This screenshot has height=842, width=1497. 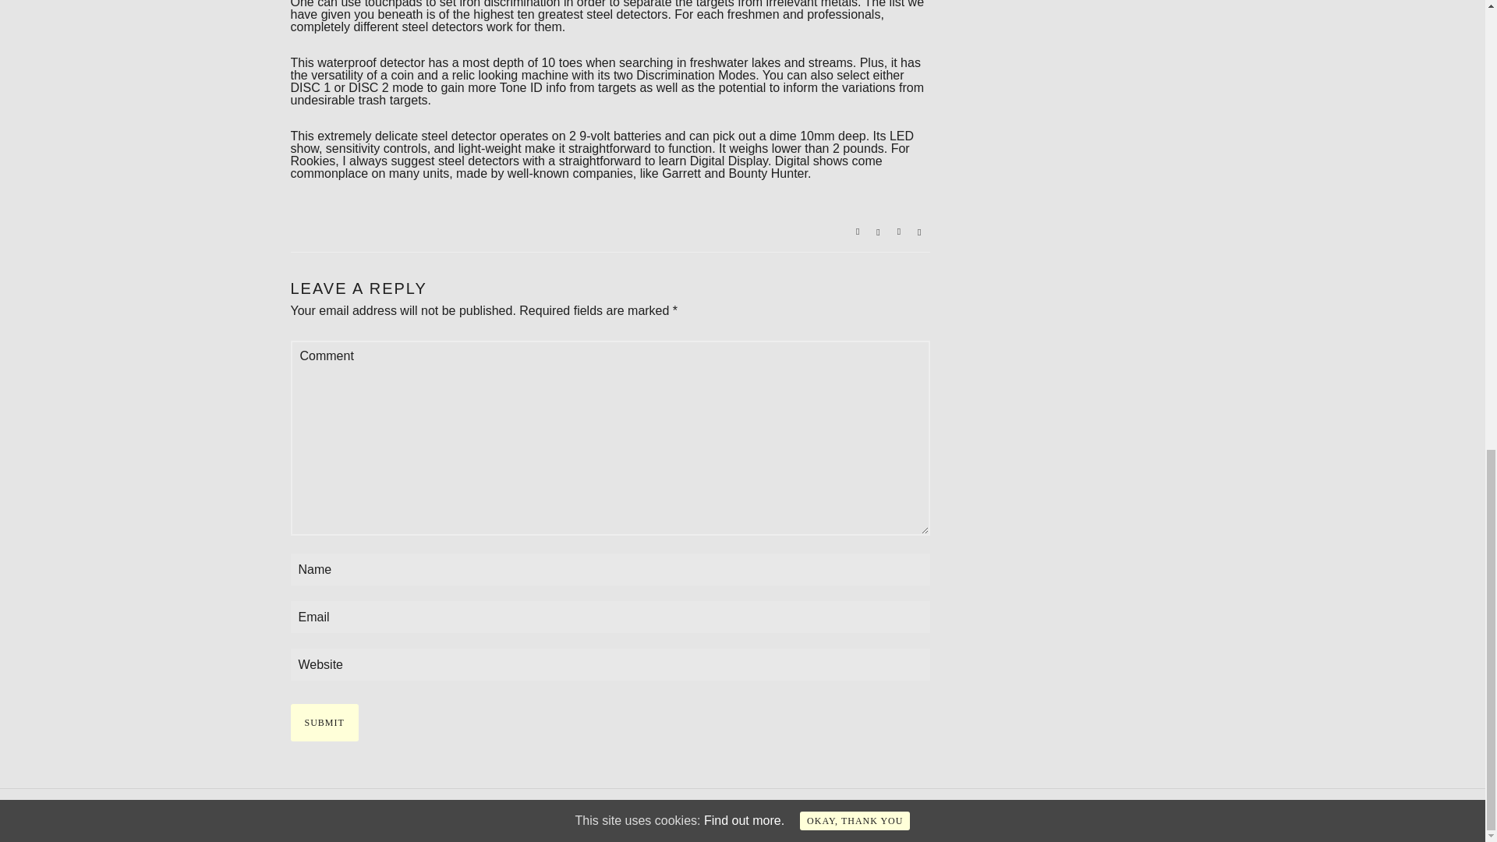 What do you see at coordinates (516, 815) in the screenshot?
I see `CONTACT` at bounding box center [516, 815].